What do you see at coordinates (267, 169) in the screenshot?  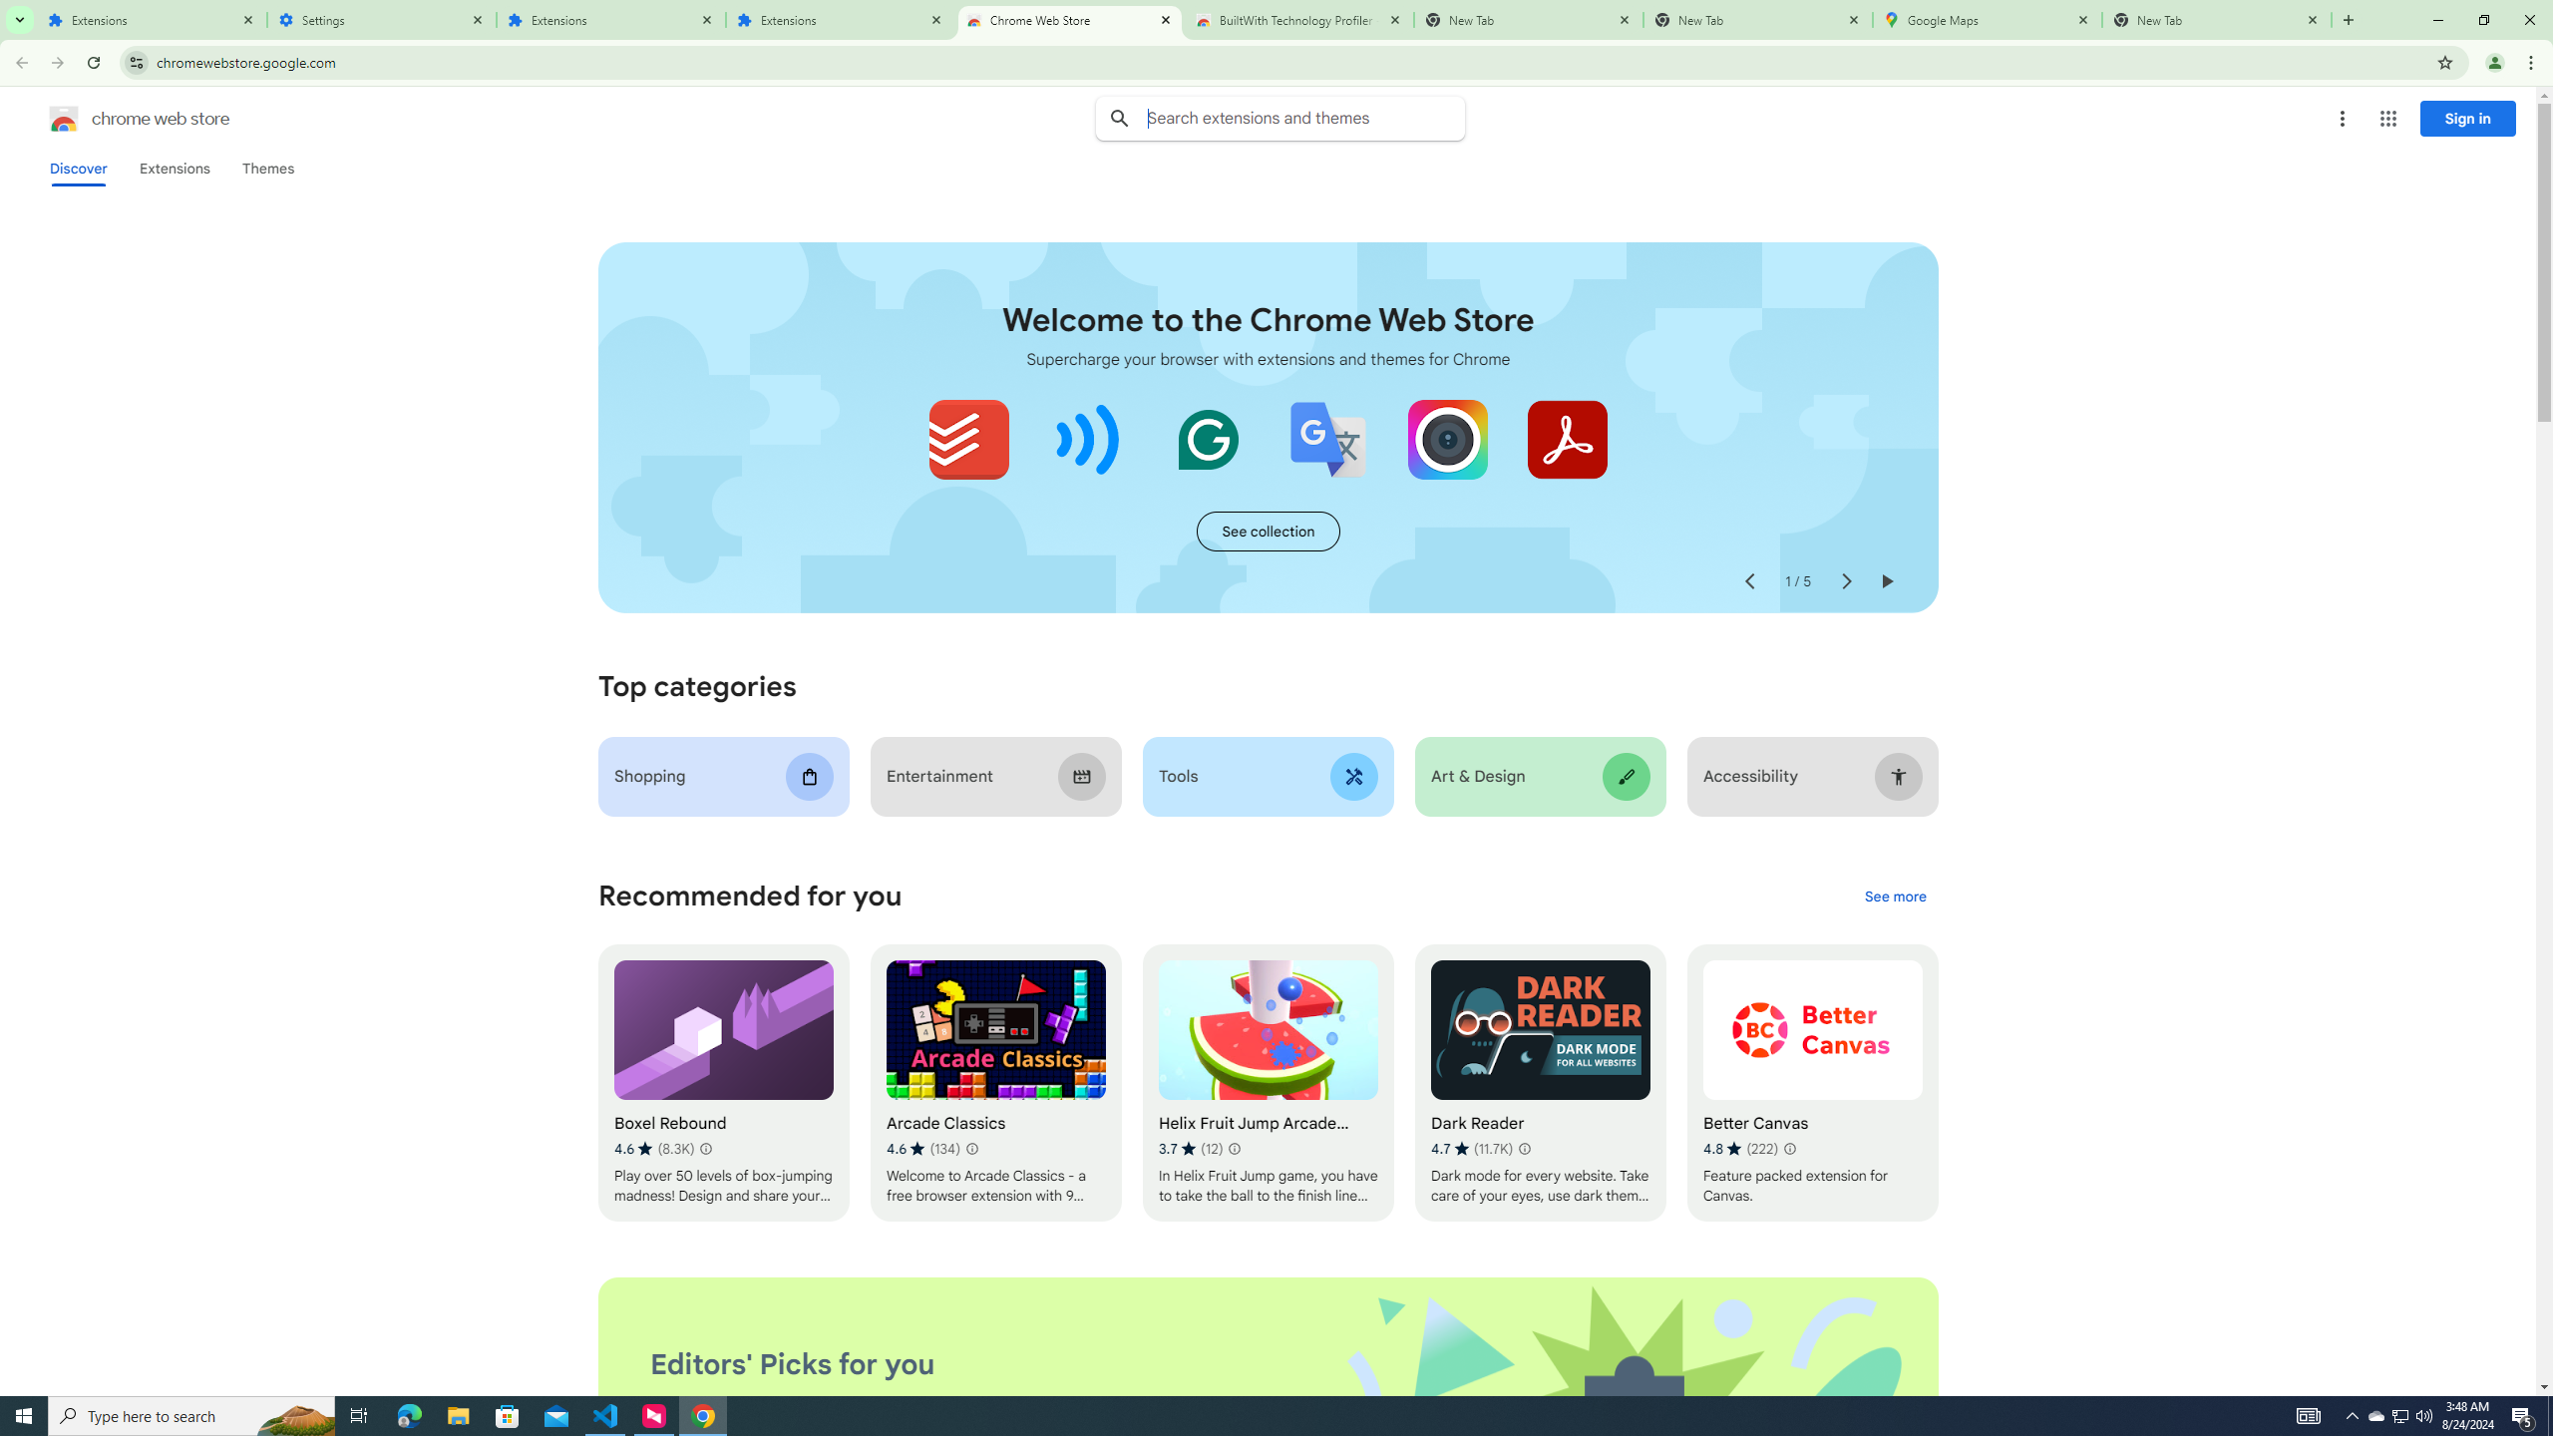 I see `Themes` at bounding box center [267, 169].